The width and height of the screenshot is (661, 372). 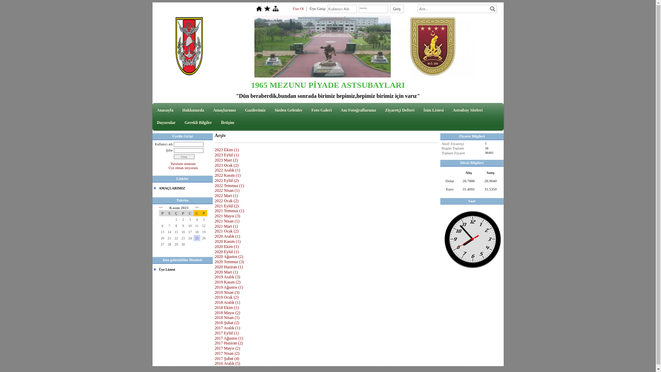 I want to click on 6, so click(x=162, y=226).